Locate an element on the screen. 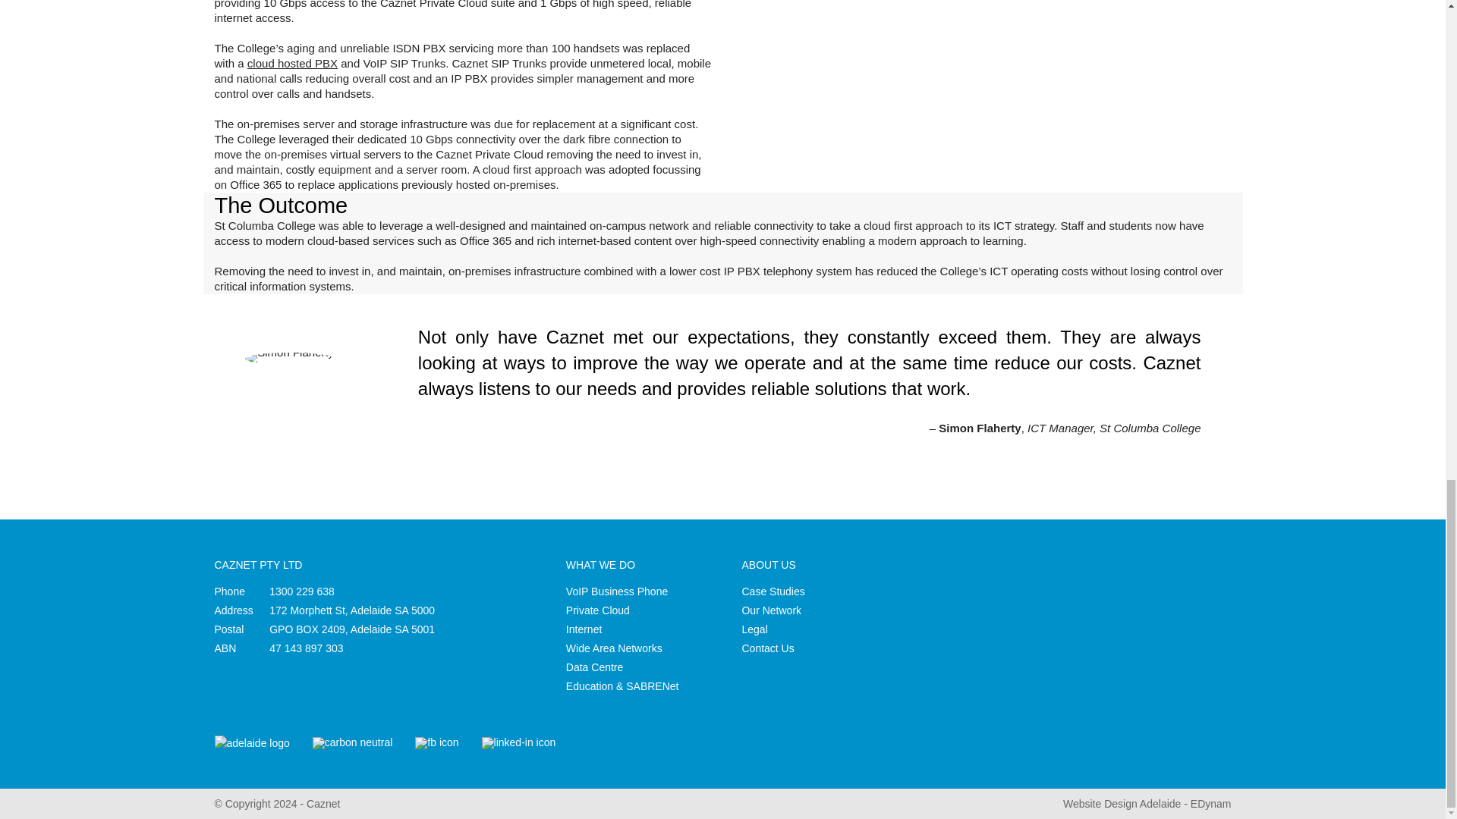 The height and width of the screenshot is (819, 1457). simon-flaherty is located at coordinates (288, 358).